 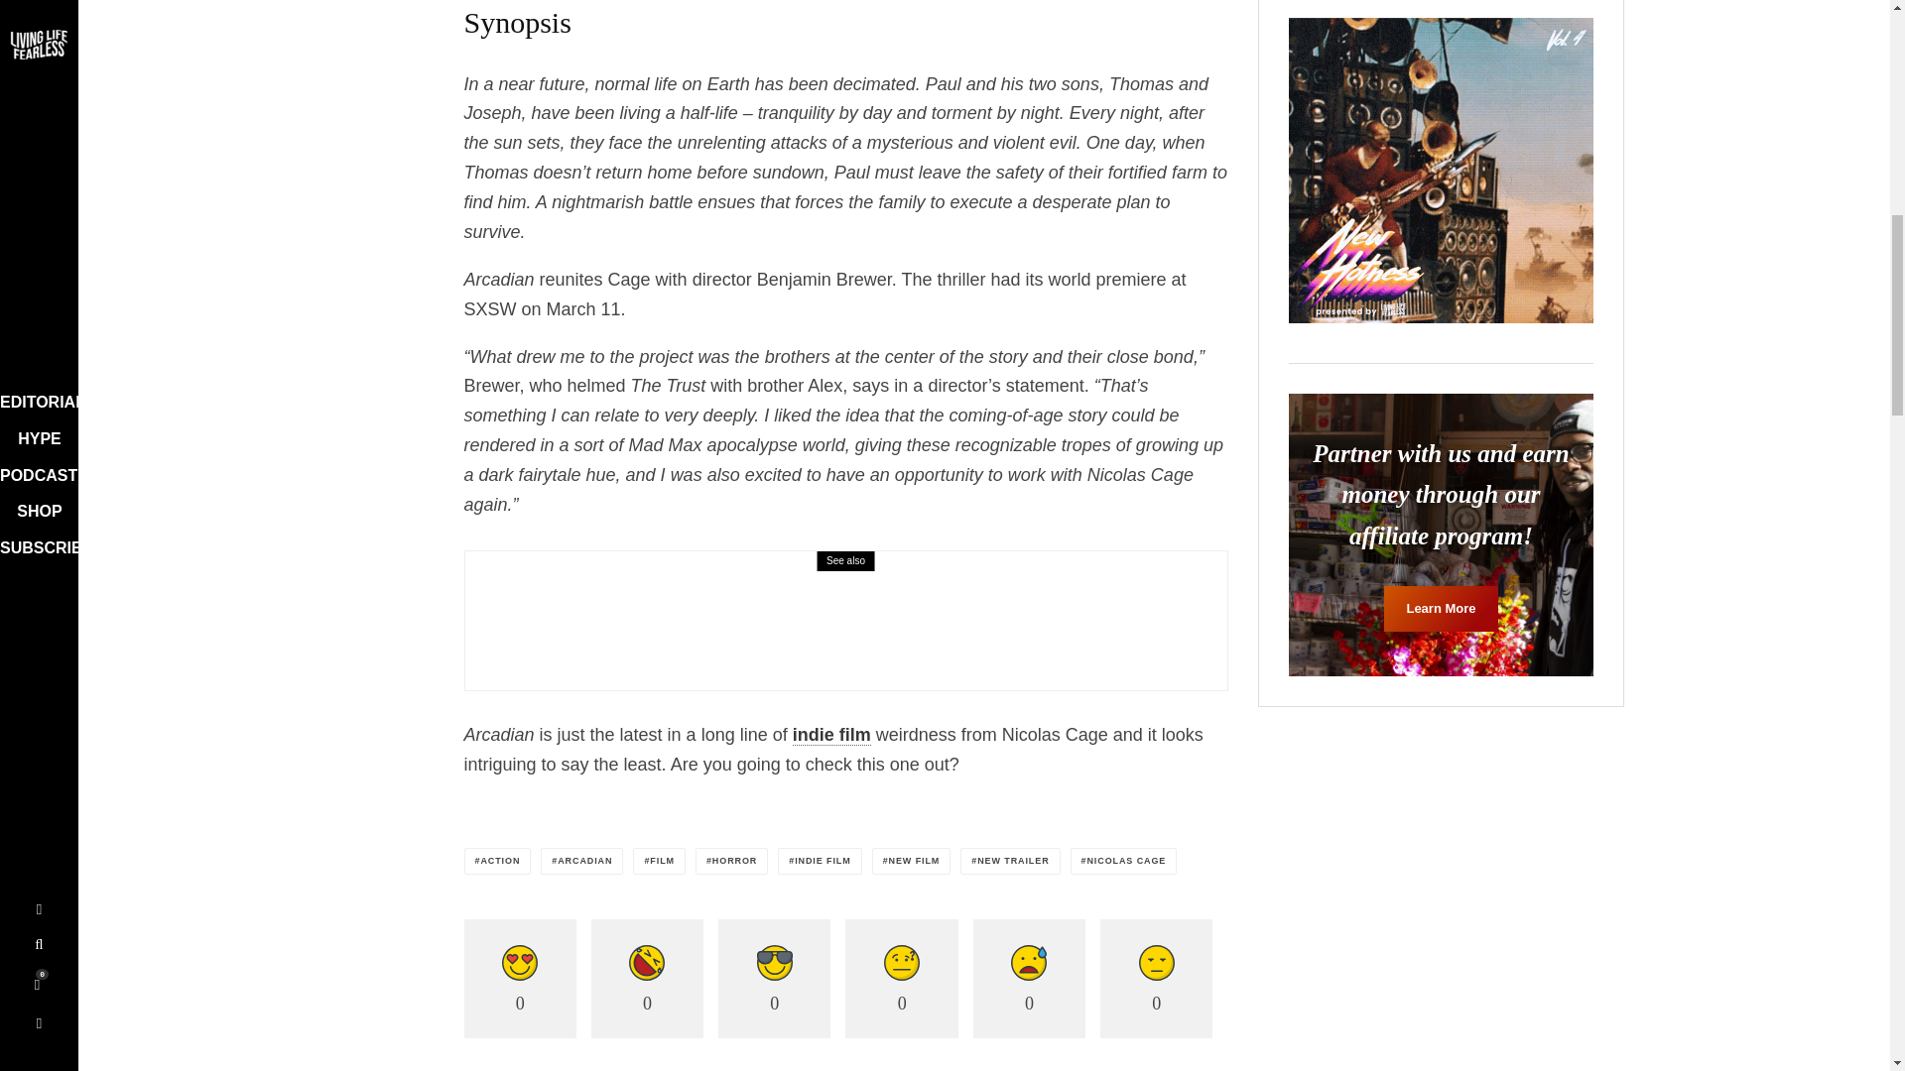 I want to click on HORROR, so click(x=730, y=861).